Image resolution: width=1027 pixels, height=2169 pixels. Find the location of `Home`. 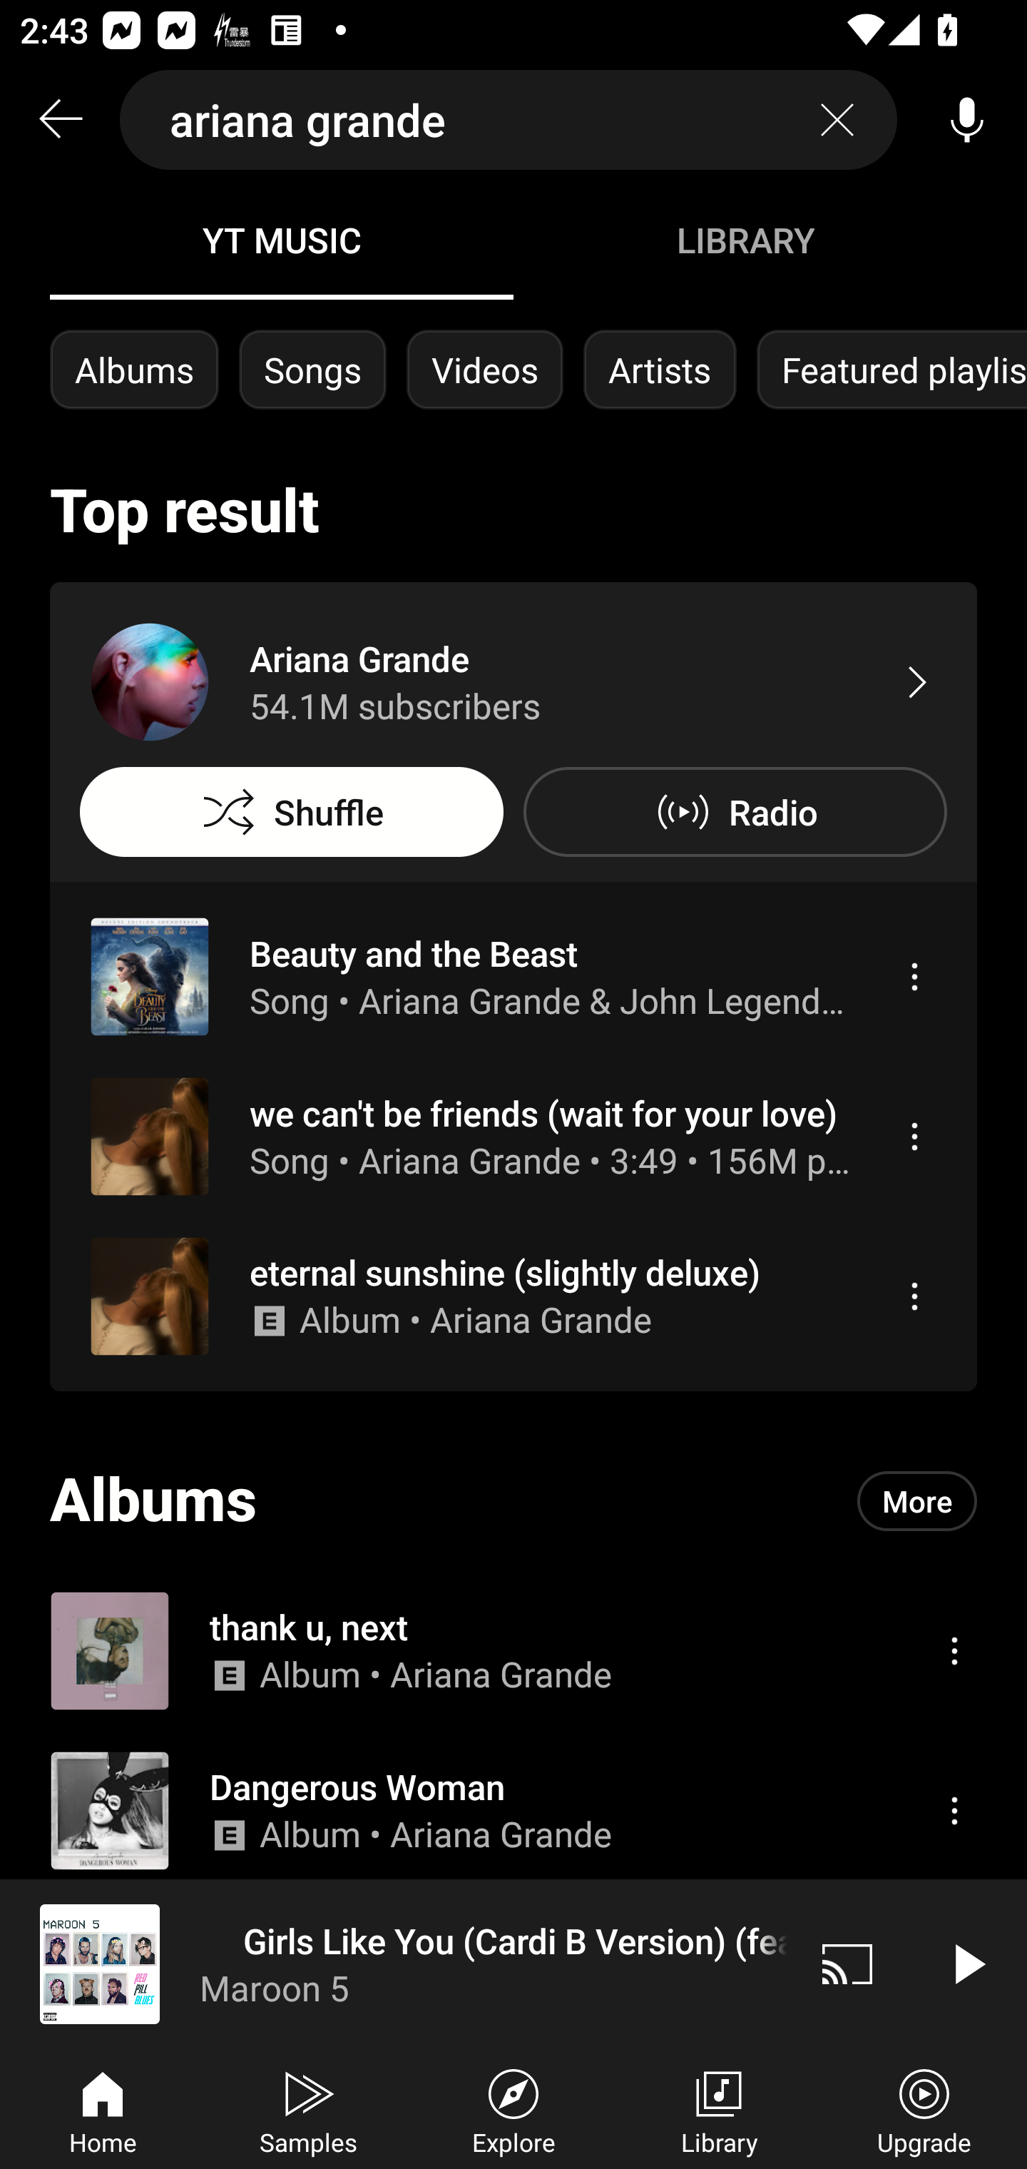

Home is located at coordinates (103, 2109).